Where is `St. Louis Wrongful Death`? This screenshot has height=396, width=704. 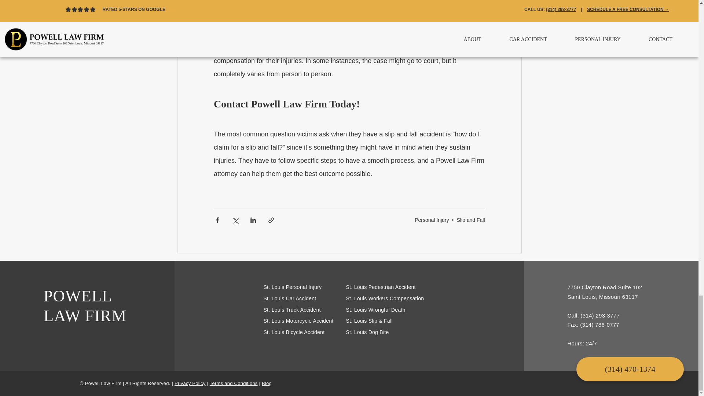
St. Louis Wrongful Death is located at coordinates (375, 310).